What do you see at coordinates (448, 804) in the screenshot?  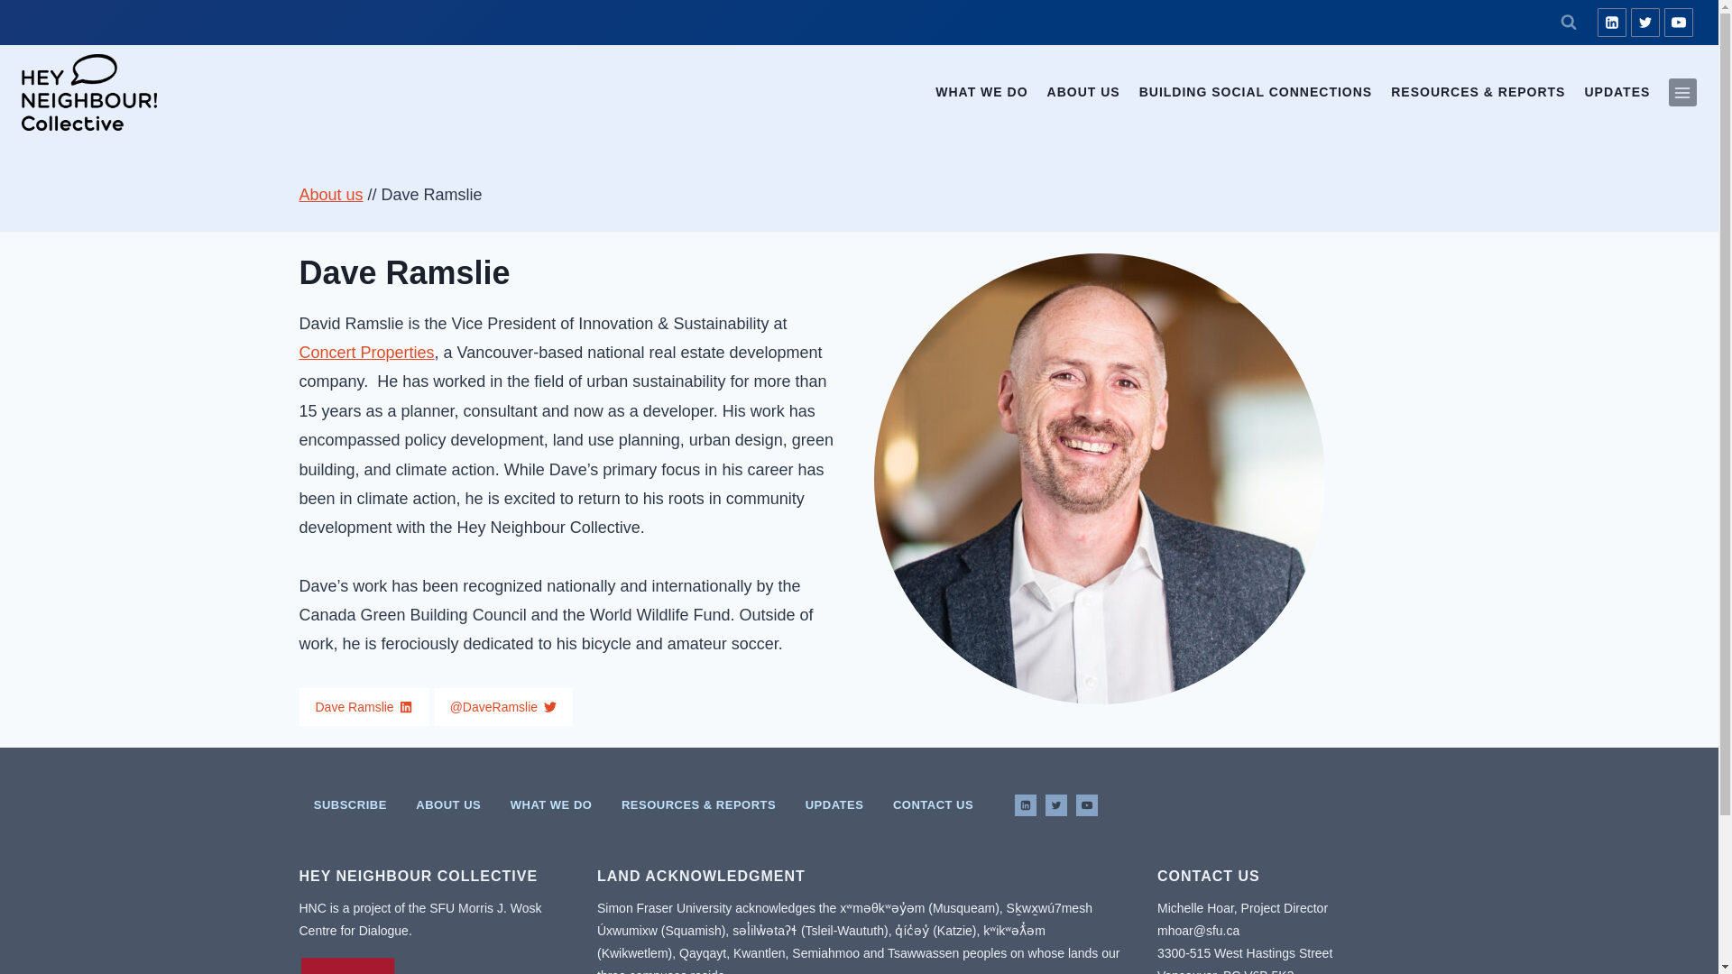 I see `ABOUT US` at bounding box center [448, 804].